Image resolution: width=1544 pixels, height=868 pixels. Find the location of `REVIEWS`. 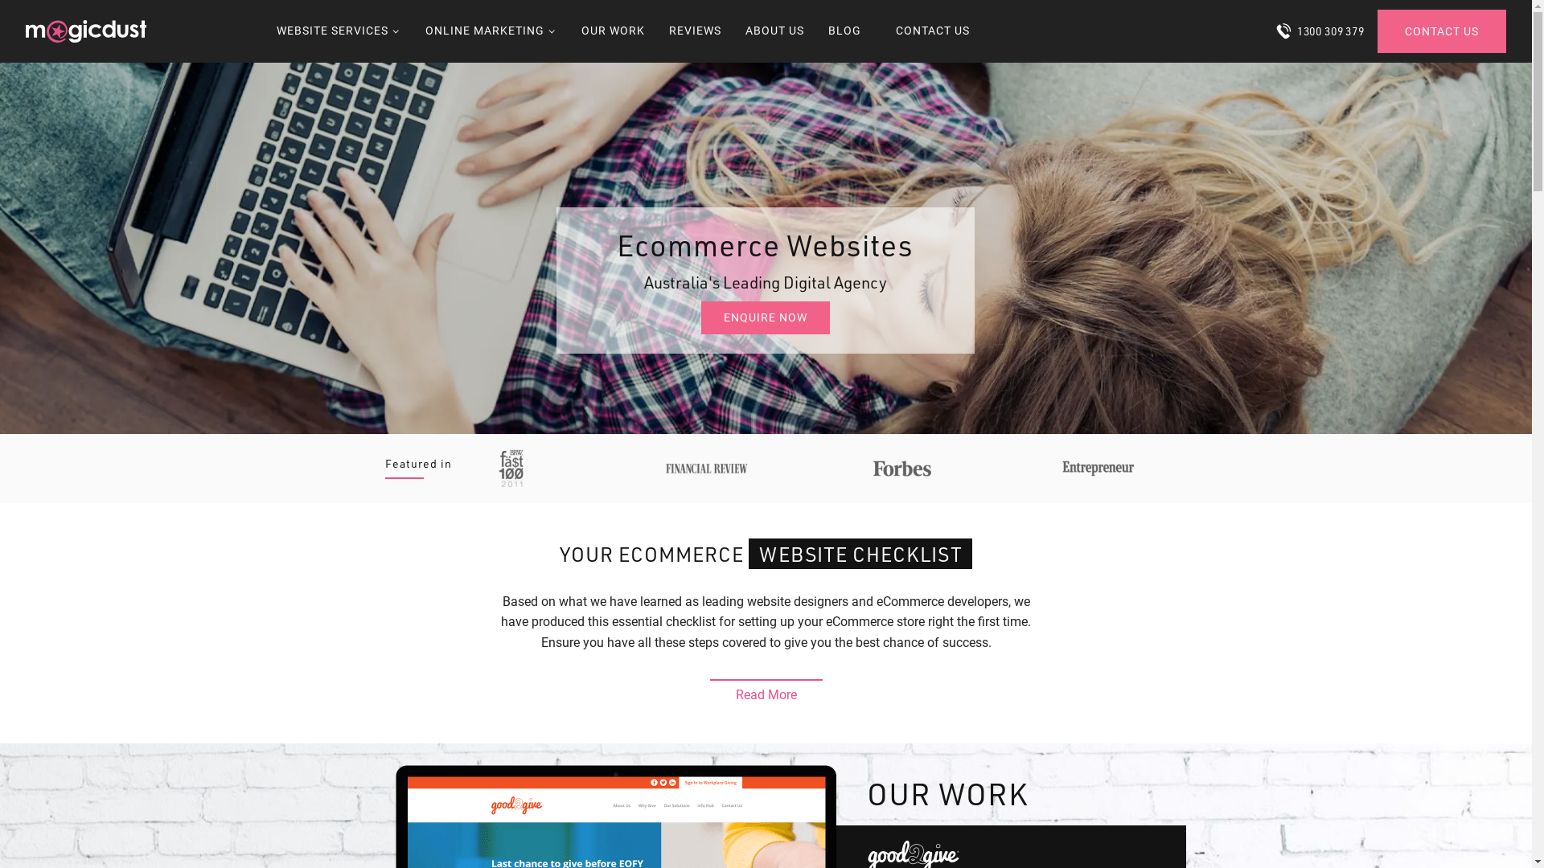

REVIEWS is located at coordinates (695, 31).